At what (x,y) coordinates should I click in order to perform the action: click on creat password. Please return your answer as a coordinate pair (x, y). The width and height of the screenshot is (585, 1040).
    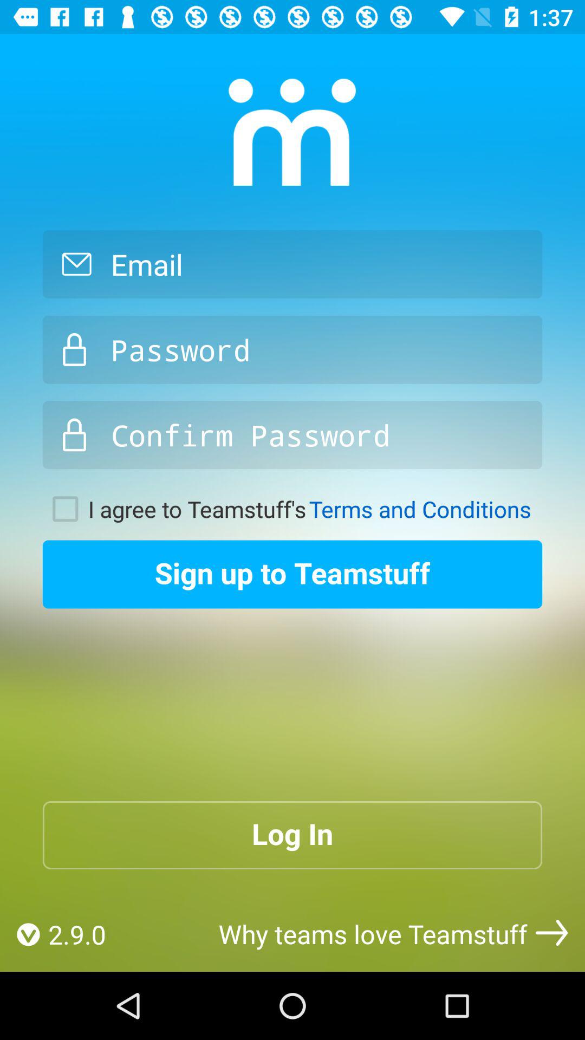
    Looking at the image, I should click on (292, 435).